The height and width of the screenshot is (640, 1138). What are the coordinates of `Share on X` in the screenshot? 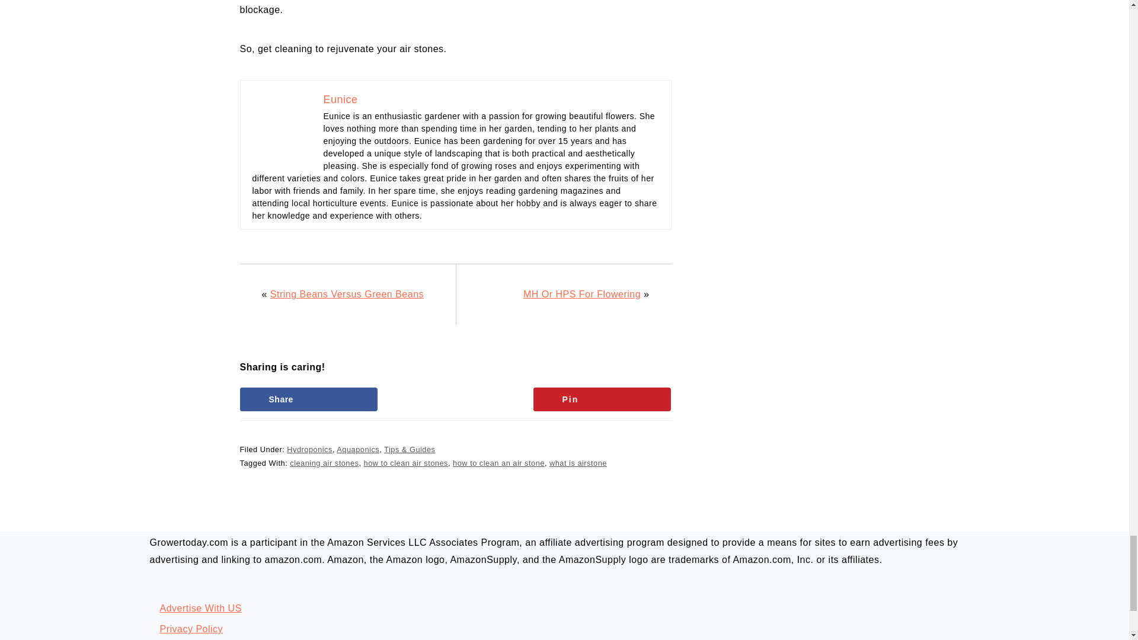 It's located at (455, 399).